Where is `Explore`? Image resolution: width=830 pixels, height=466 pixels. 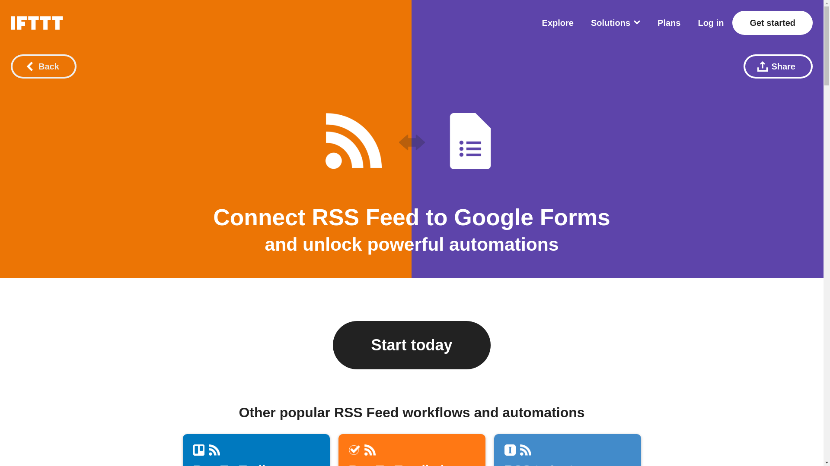 Explore is located at coordinates (469, 141).